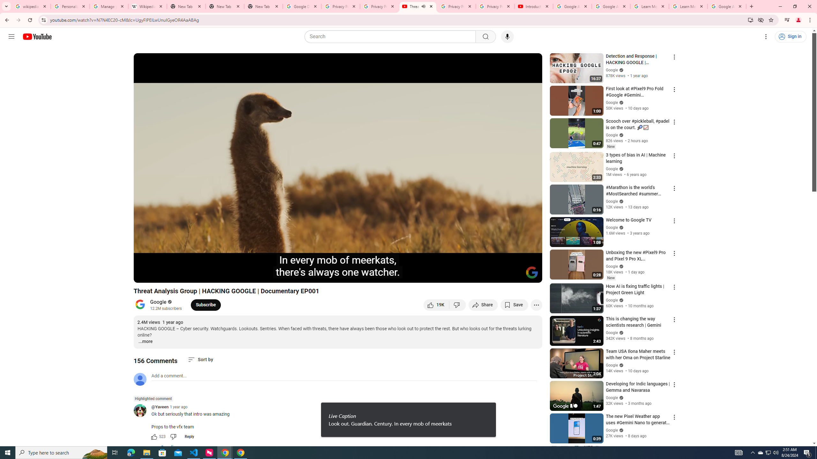 This screenshot has height=459, width=817. Describe the element at coordinates (533, 6) in the screenshot. I see `Introduction | Google Privacy Policy - YouTube` at that location.